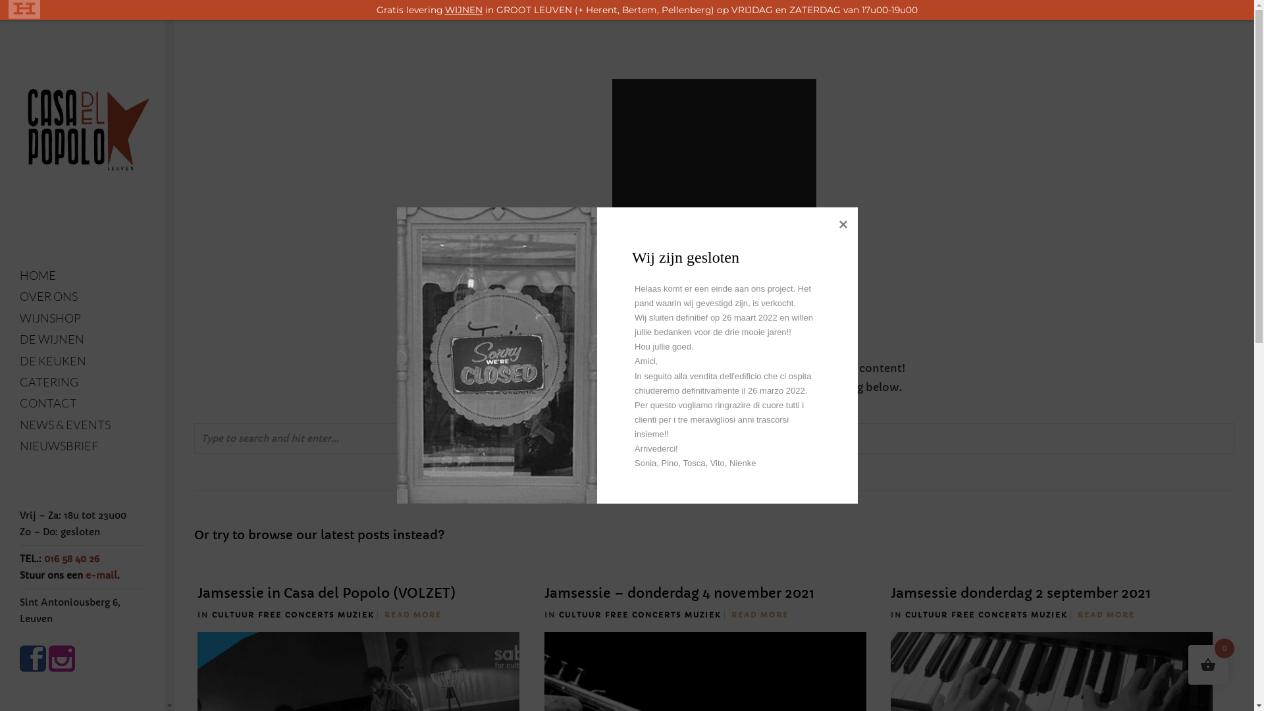  I want to click on WIJNSHOP, so click(82, 318).